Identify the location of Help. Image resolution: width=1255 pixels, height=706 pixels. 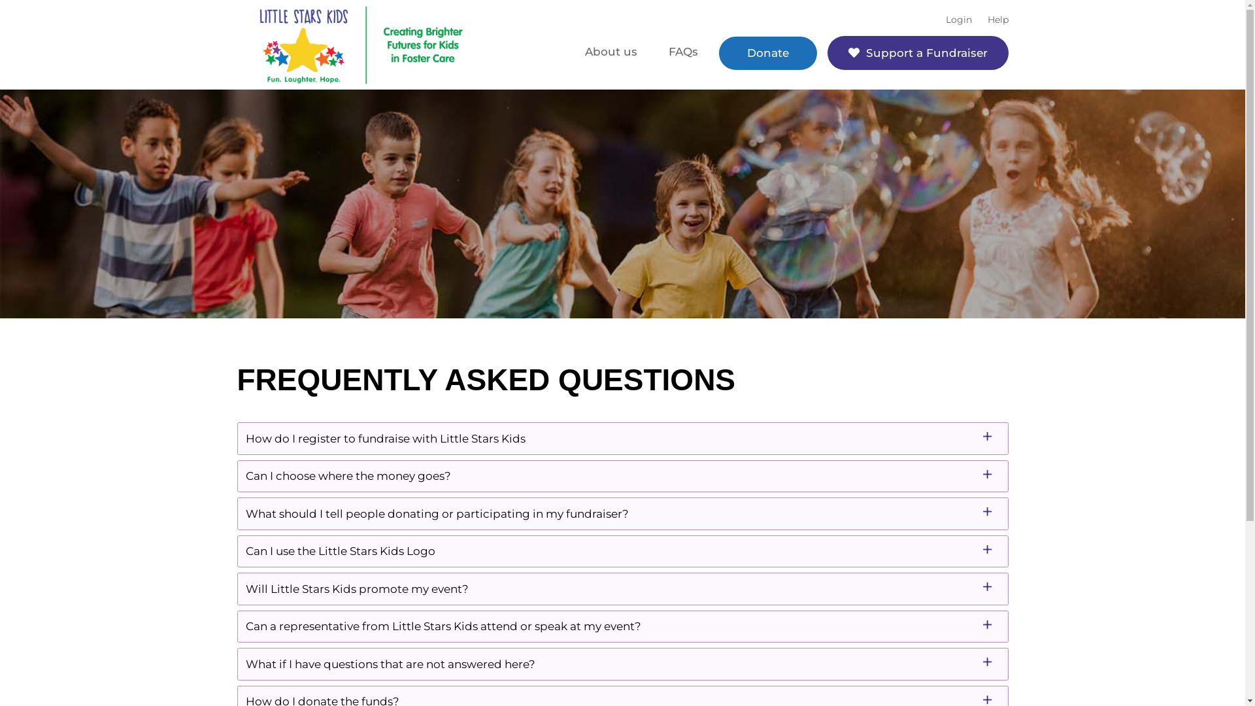
(994, 20).